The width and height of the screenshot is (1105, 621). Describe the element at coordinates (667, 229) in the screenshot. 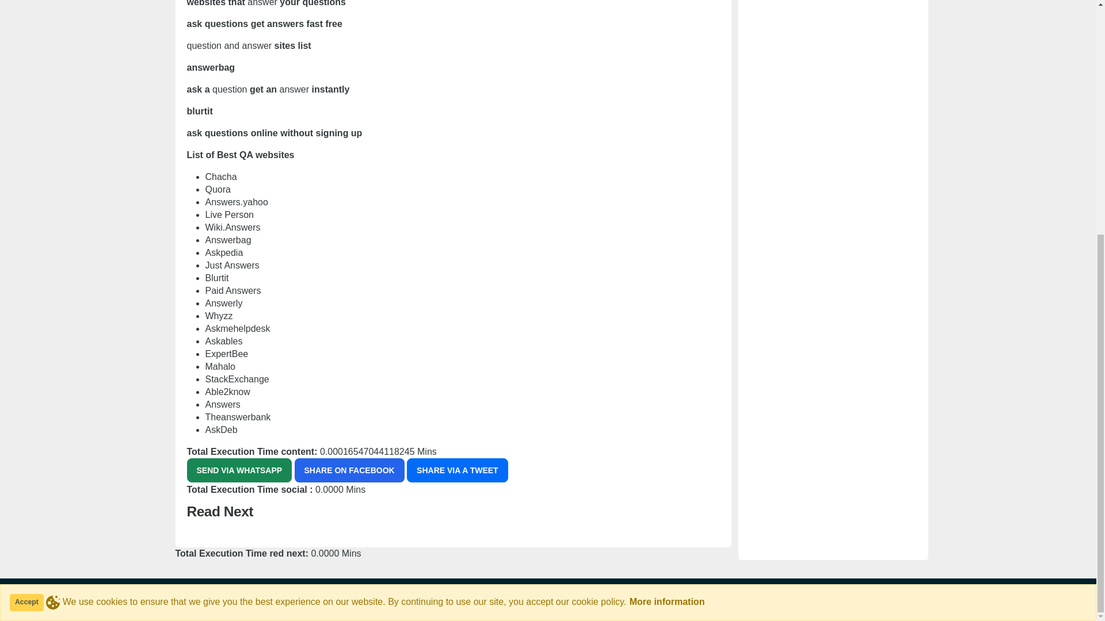

I see `More information` at that location.